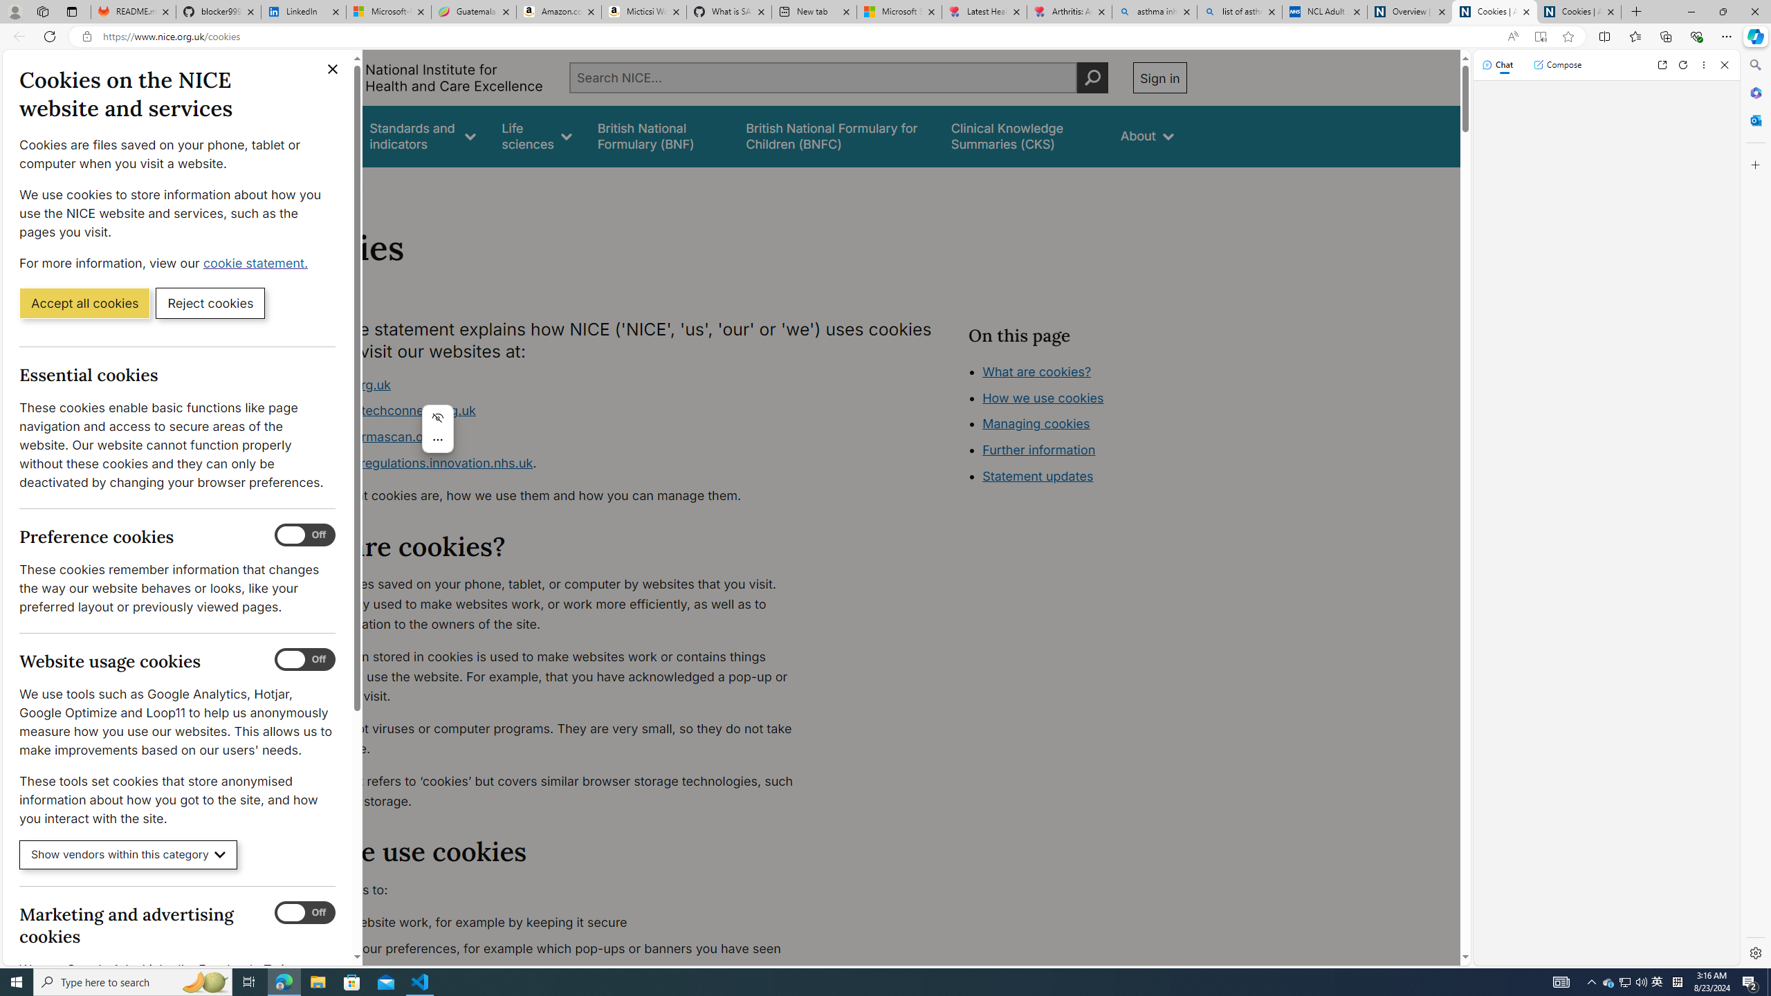 This screenshot has height=996, width=1771. Describe the element at coordinates (210, 302) in the screenshot. I see `Reject cookies` at that location.